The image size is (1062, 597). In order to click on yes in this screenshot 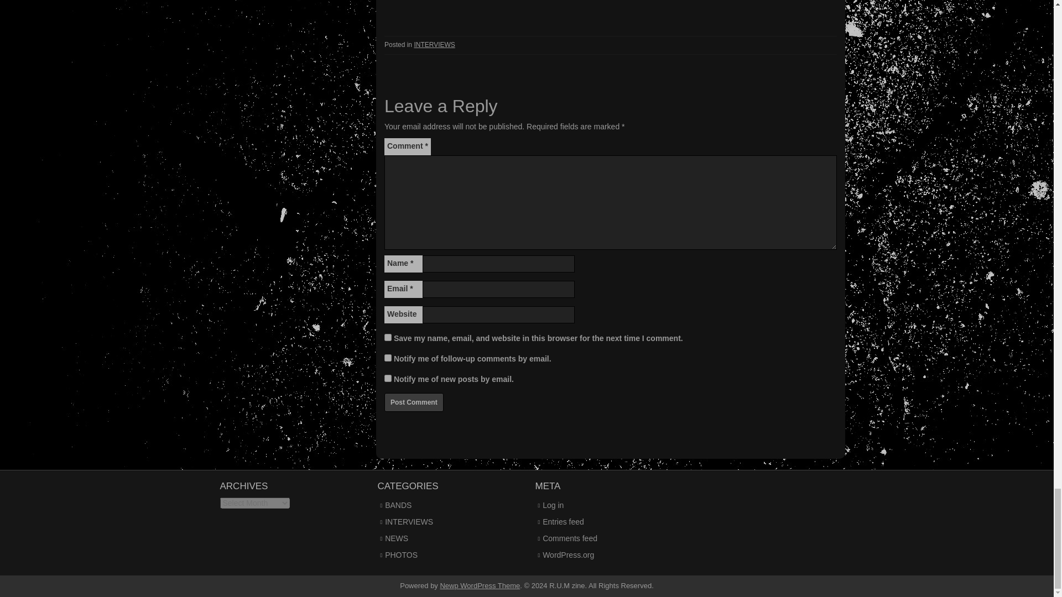, I will do `click(388, 336)`.